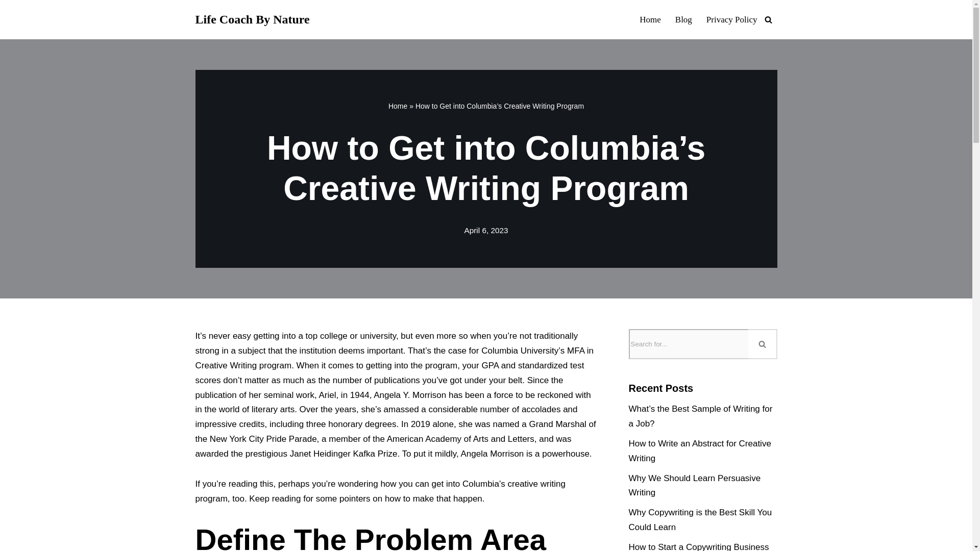 The image size is (980, 551). I want to click on Privacy Policy, so click(732, 19).